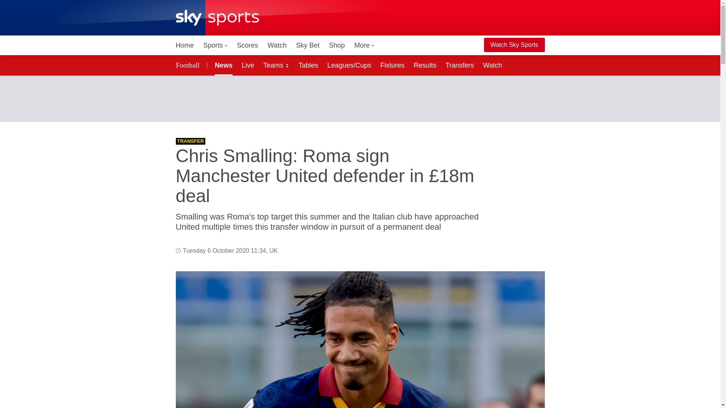 The height and width of the screenshot is (408, 726). What do you see at coordinates (248, 65) in the screenshot?
I see `Live` at bounding box center [248, 65].